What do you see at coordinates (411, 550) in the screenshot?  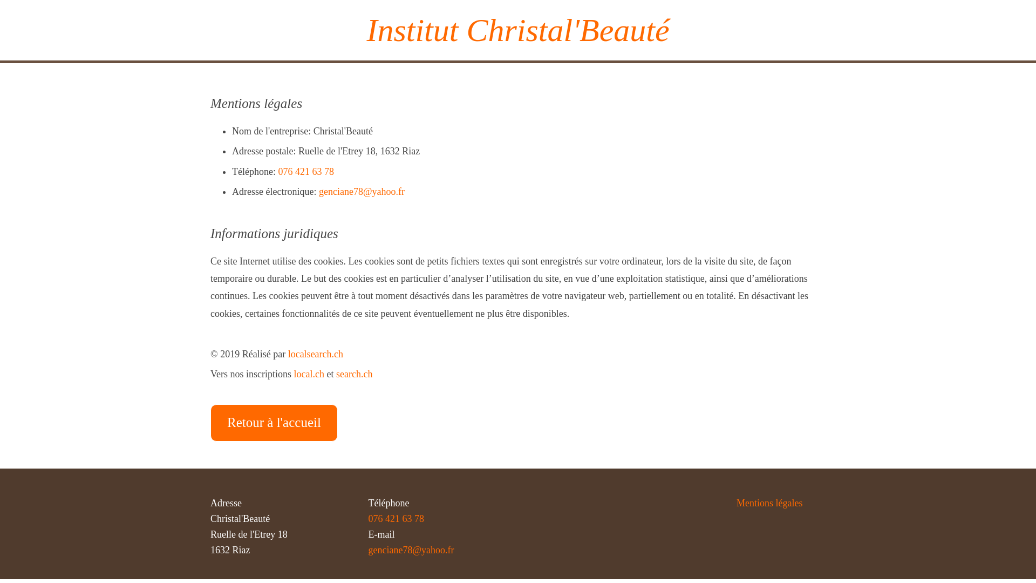 I see `genciane78@yahoo.fr` at bounding box center [411, 550].